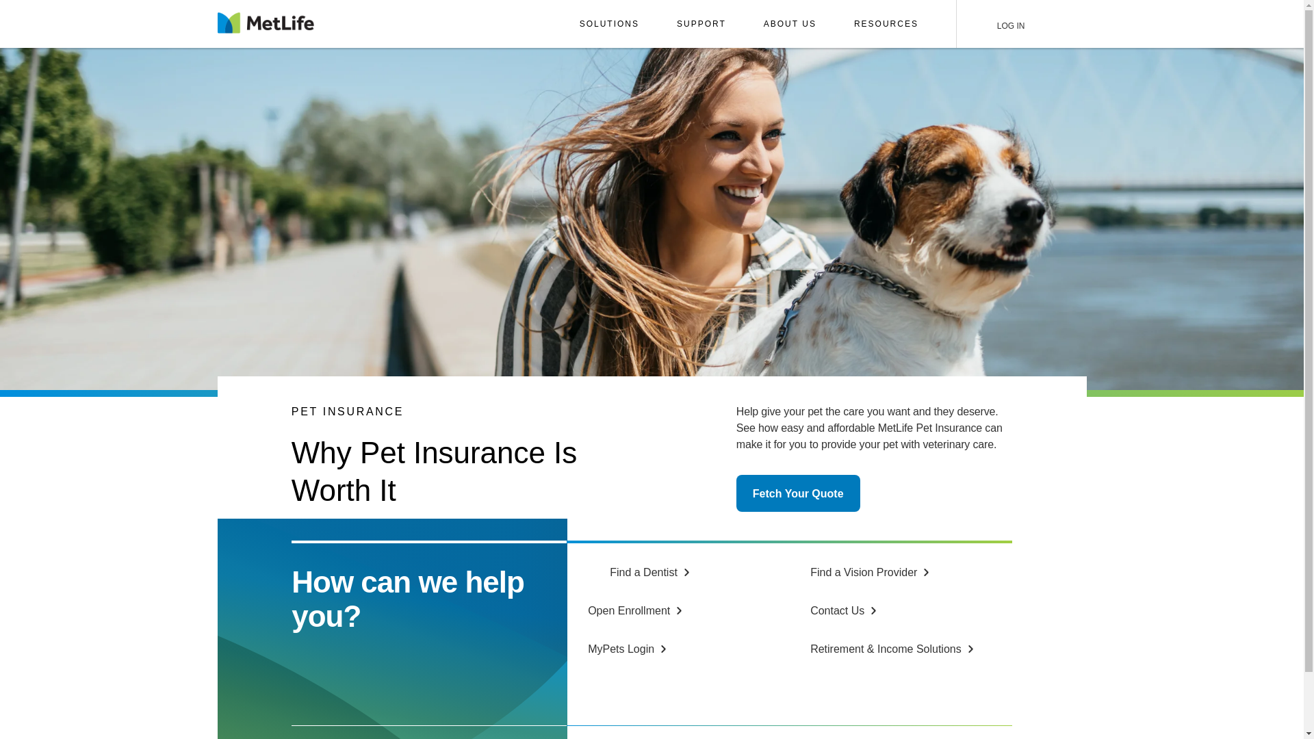 This screenshot has height=739, width=1314. I want to click on SEARCH, so click(1057, 25).